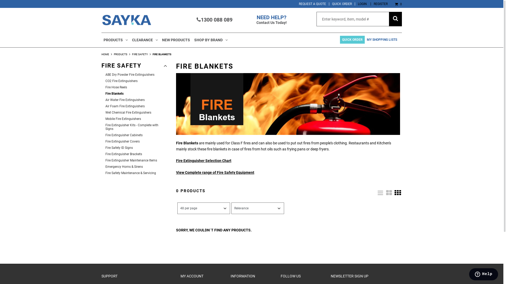 This screenshot has width=506, height=284. Describe the element at coordinates (215, 173) in the screenshot. I see `View Complete range of Fire Safety Equipment` at that location.